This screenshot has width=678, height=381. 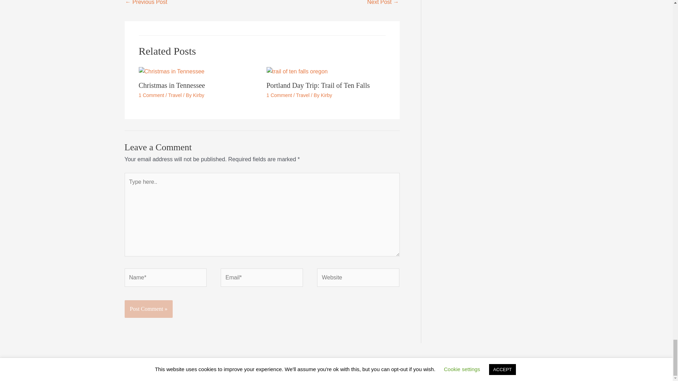 I want to click on View all posts by Kirby, so click(x=199, y=95).